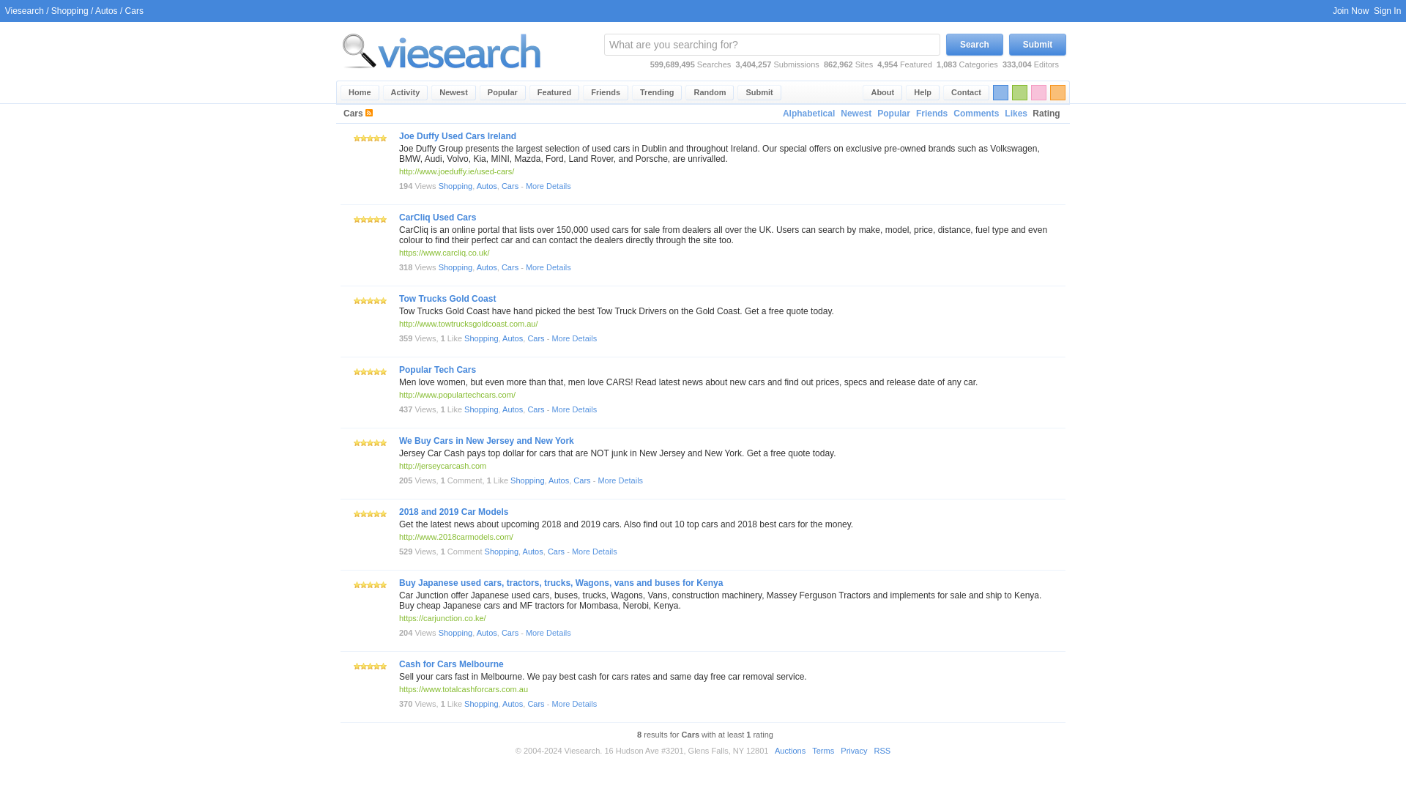 This screenshot has height=791, width=1406. I want to click on Home, so click(360, 92).